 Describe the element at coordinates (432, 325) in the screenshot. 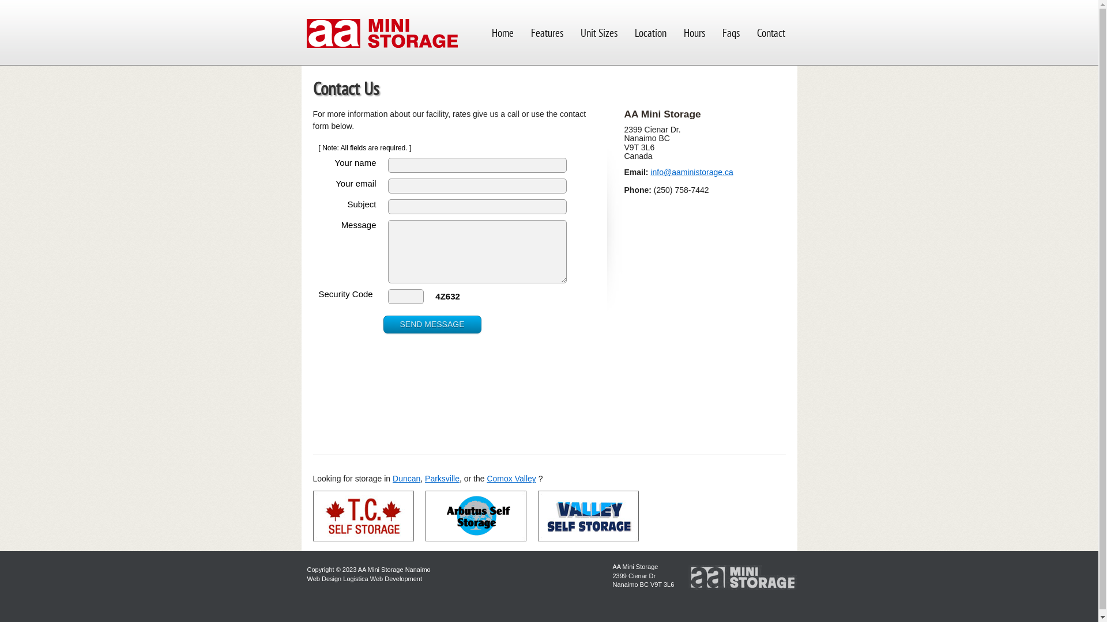

I see `SEND MESSAGE` at that location.